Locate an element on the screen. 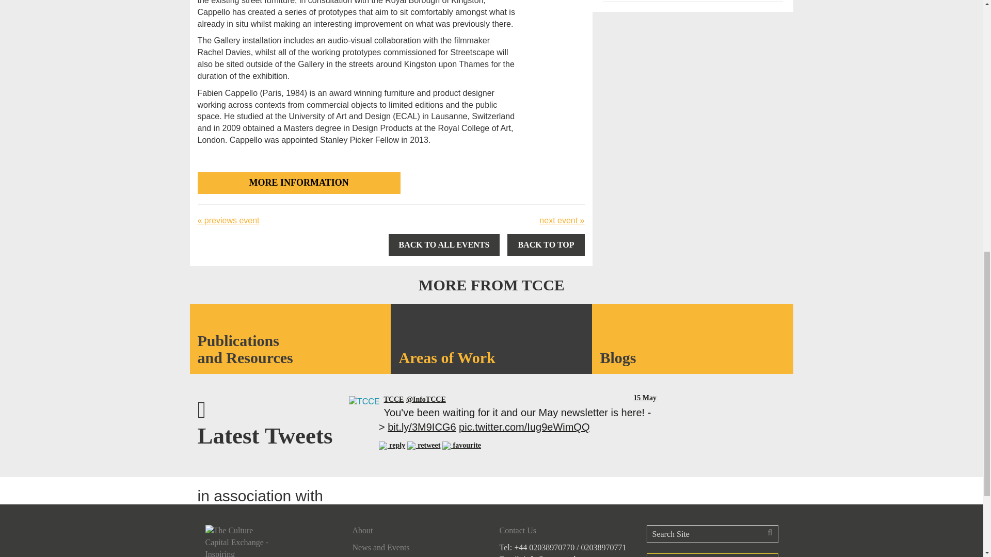 This screenshot has width=991, height=557. TCCE is located at coordinates (364, 400).